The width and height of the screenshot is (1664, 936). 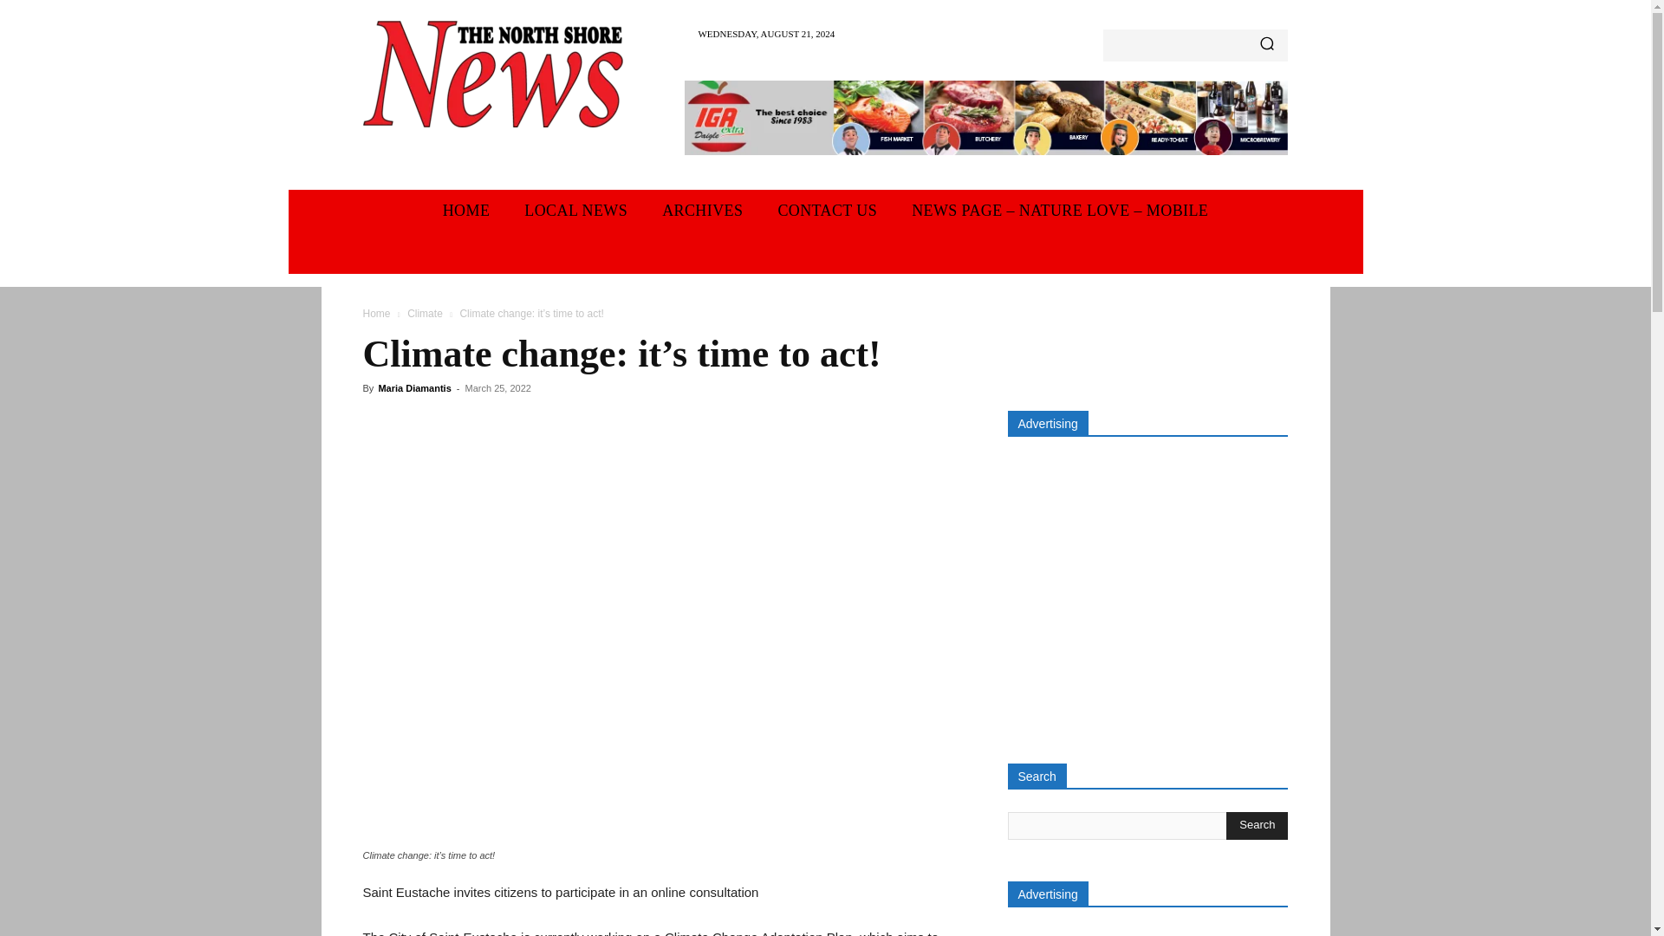 I want to click on View all posts in Climate, so click(x=425, y=314).